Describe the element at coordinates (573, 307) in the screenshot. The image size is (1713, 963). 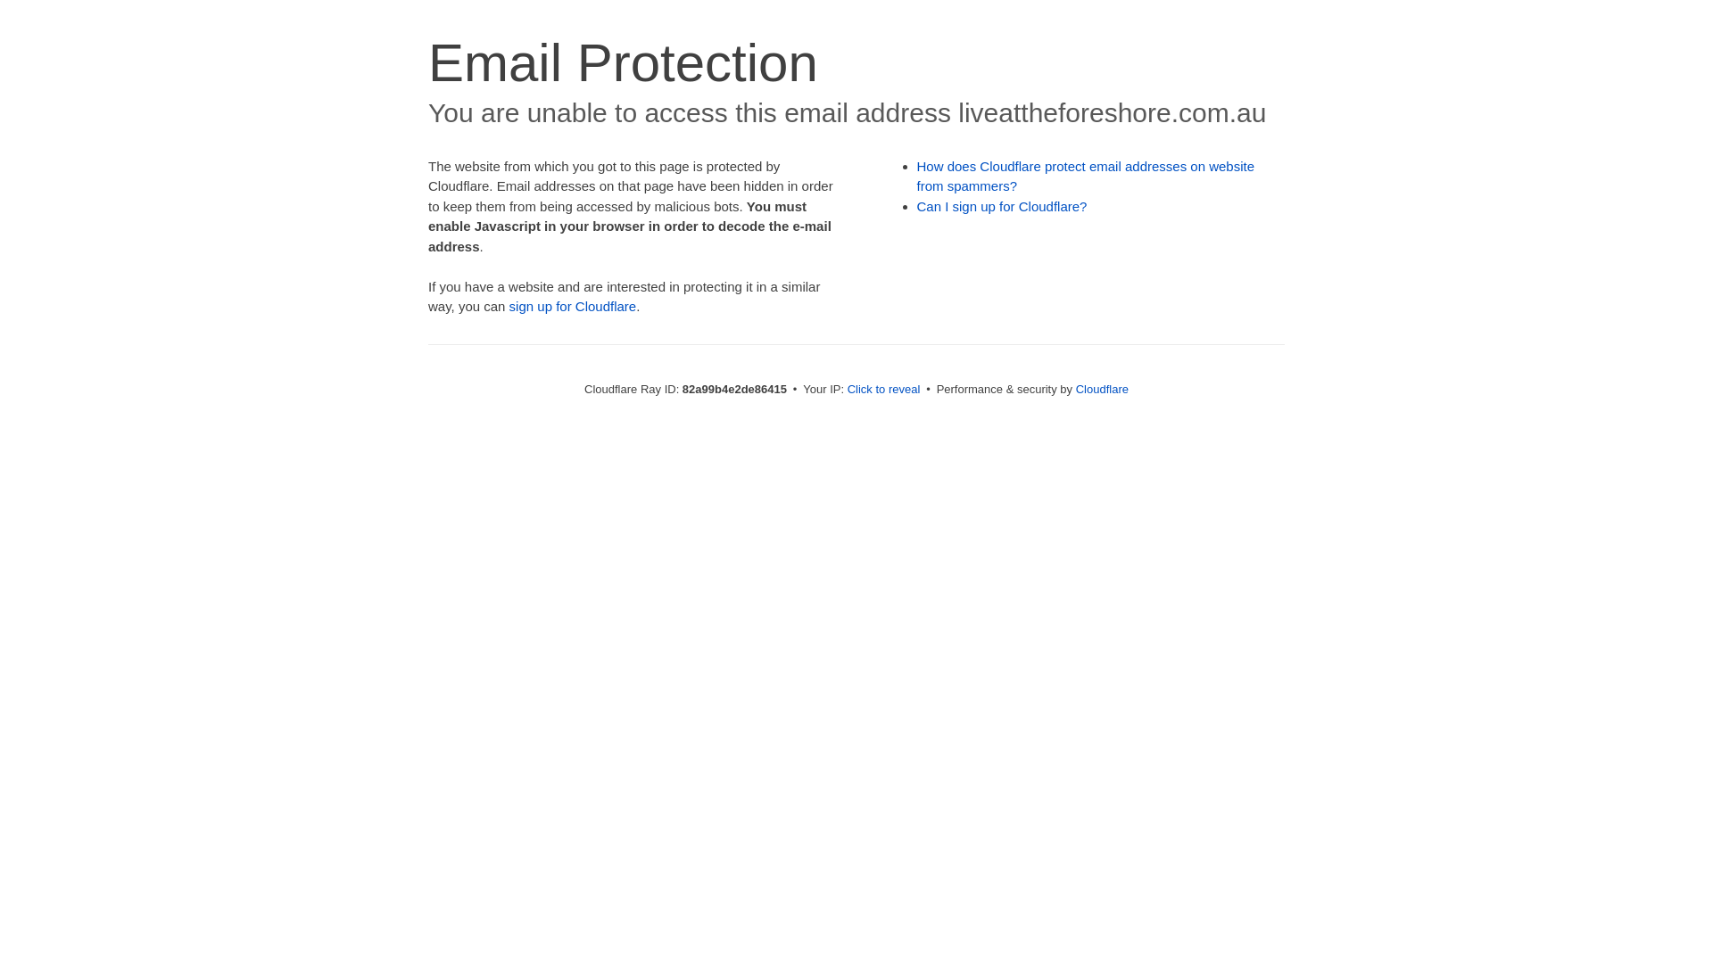
I see `sign up for Cloudflare` at that location.